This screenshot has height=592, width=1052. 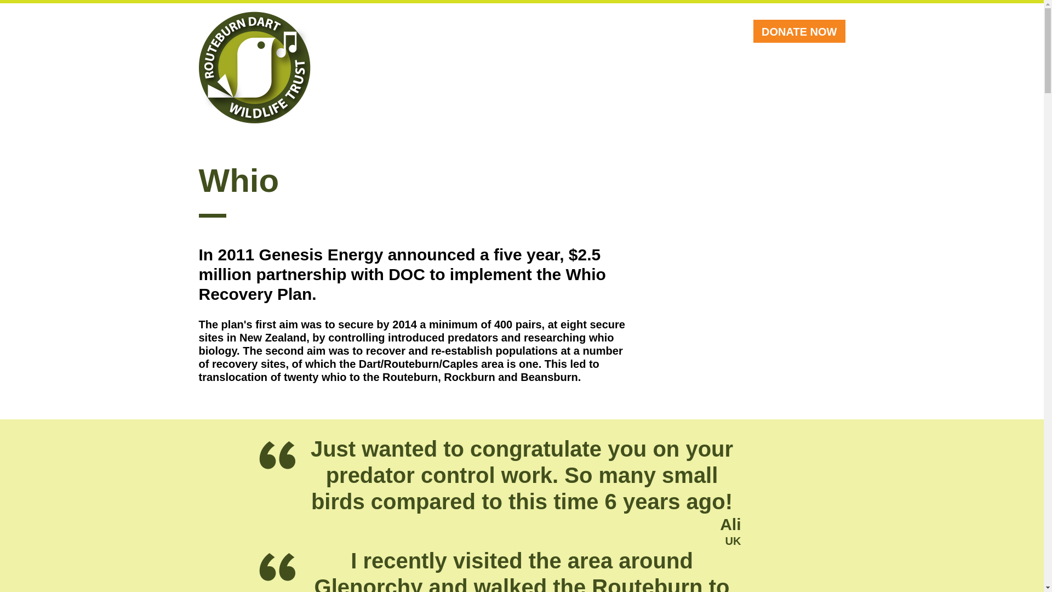 What do you see at coordinates (708, 31) in the screenshot?
I see `CONTACT` at bounding box center [708, 31].